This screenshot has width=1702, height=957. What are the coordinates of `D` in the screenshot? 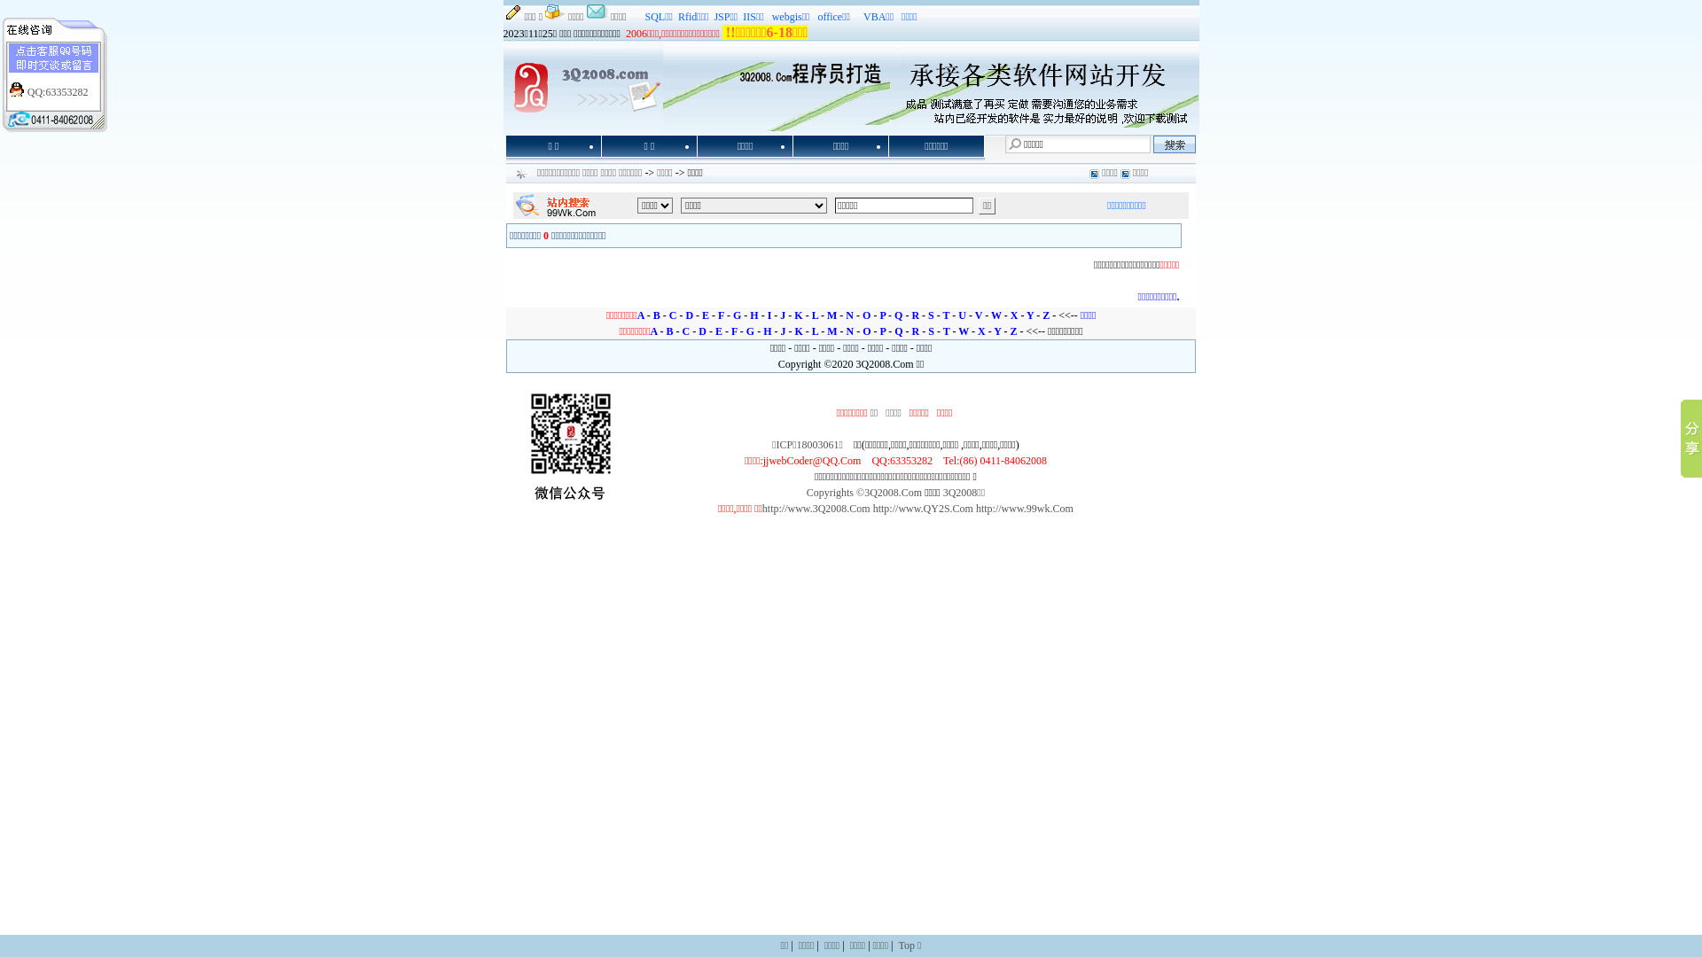 It's located at (690, 315).